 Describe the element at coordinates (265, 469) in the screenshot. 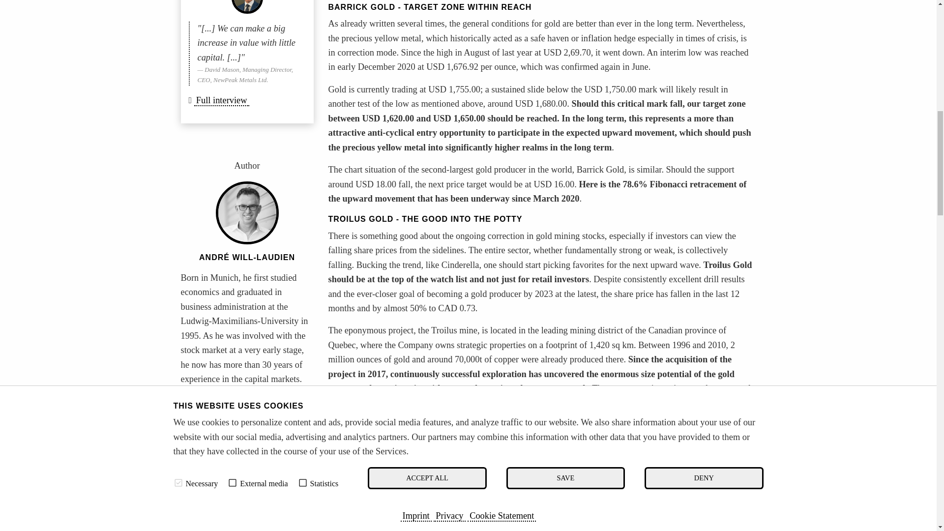

I see `FINTECH` at that location.